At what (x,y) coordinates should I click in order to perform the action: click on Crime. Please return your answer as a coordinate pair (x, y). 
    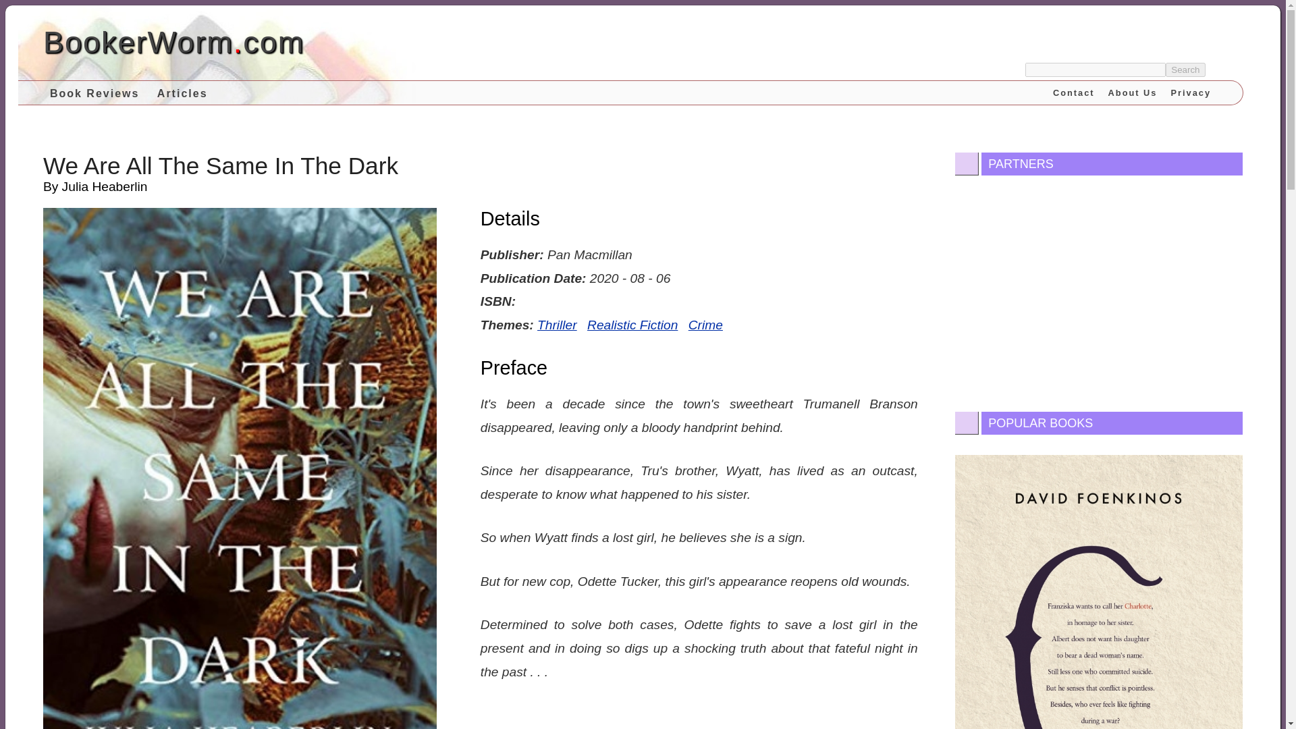
    Looking at the image, I should click on (705, 325).